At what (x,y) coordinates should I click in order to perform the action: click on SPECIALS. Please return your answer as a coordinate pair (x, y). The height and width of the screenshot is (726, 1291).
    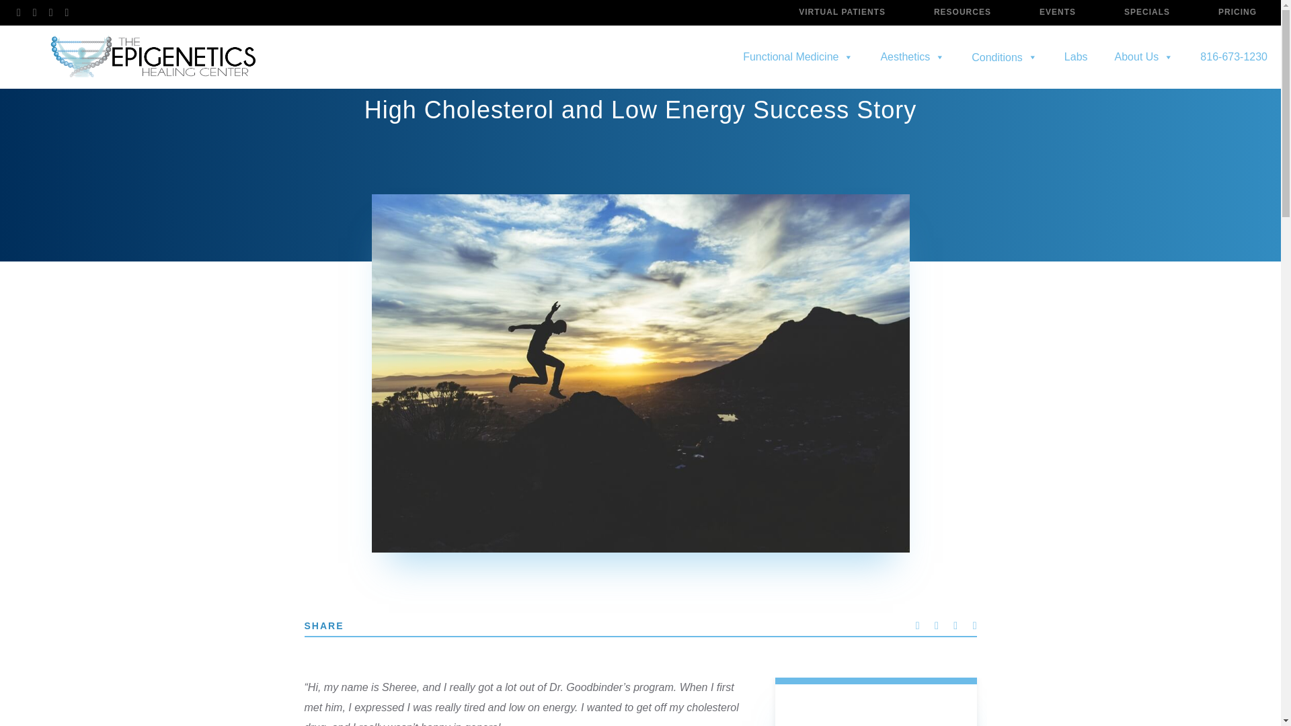
    Looking at the image, I should click on (1147, 12).